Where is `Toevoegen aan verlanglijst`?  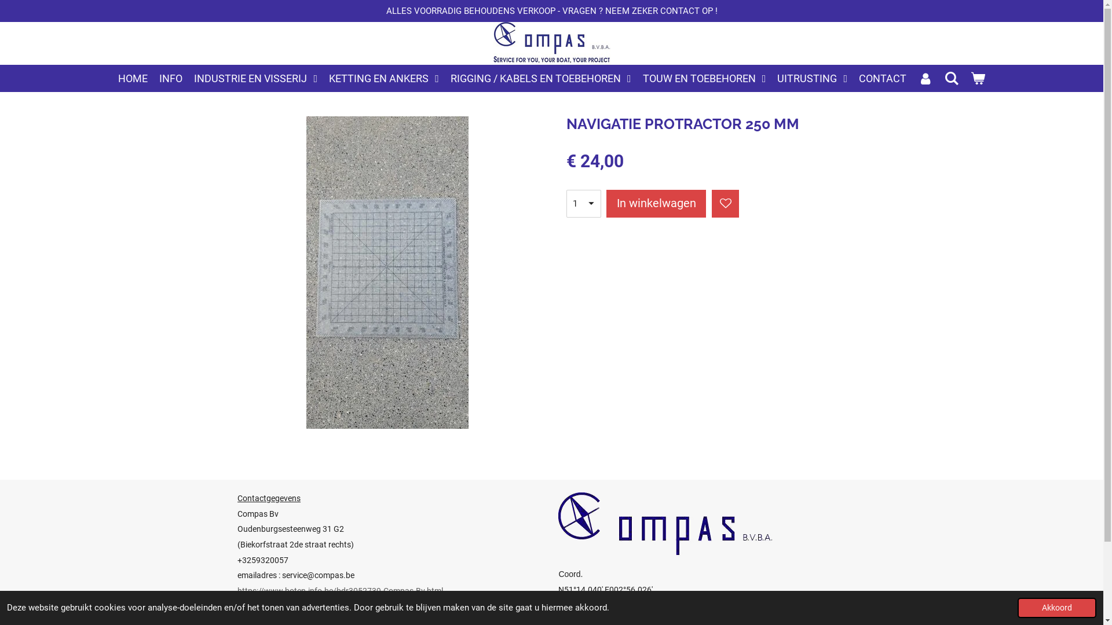 Toevoegen aan verlanglijst is located at coordinates (725, 204).